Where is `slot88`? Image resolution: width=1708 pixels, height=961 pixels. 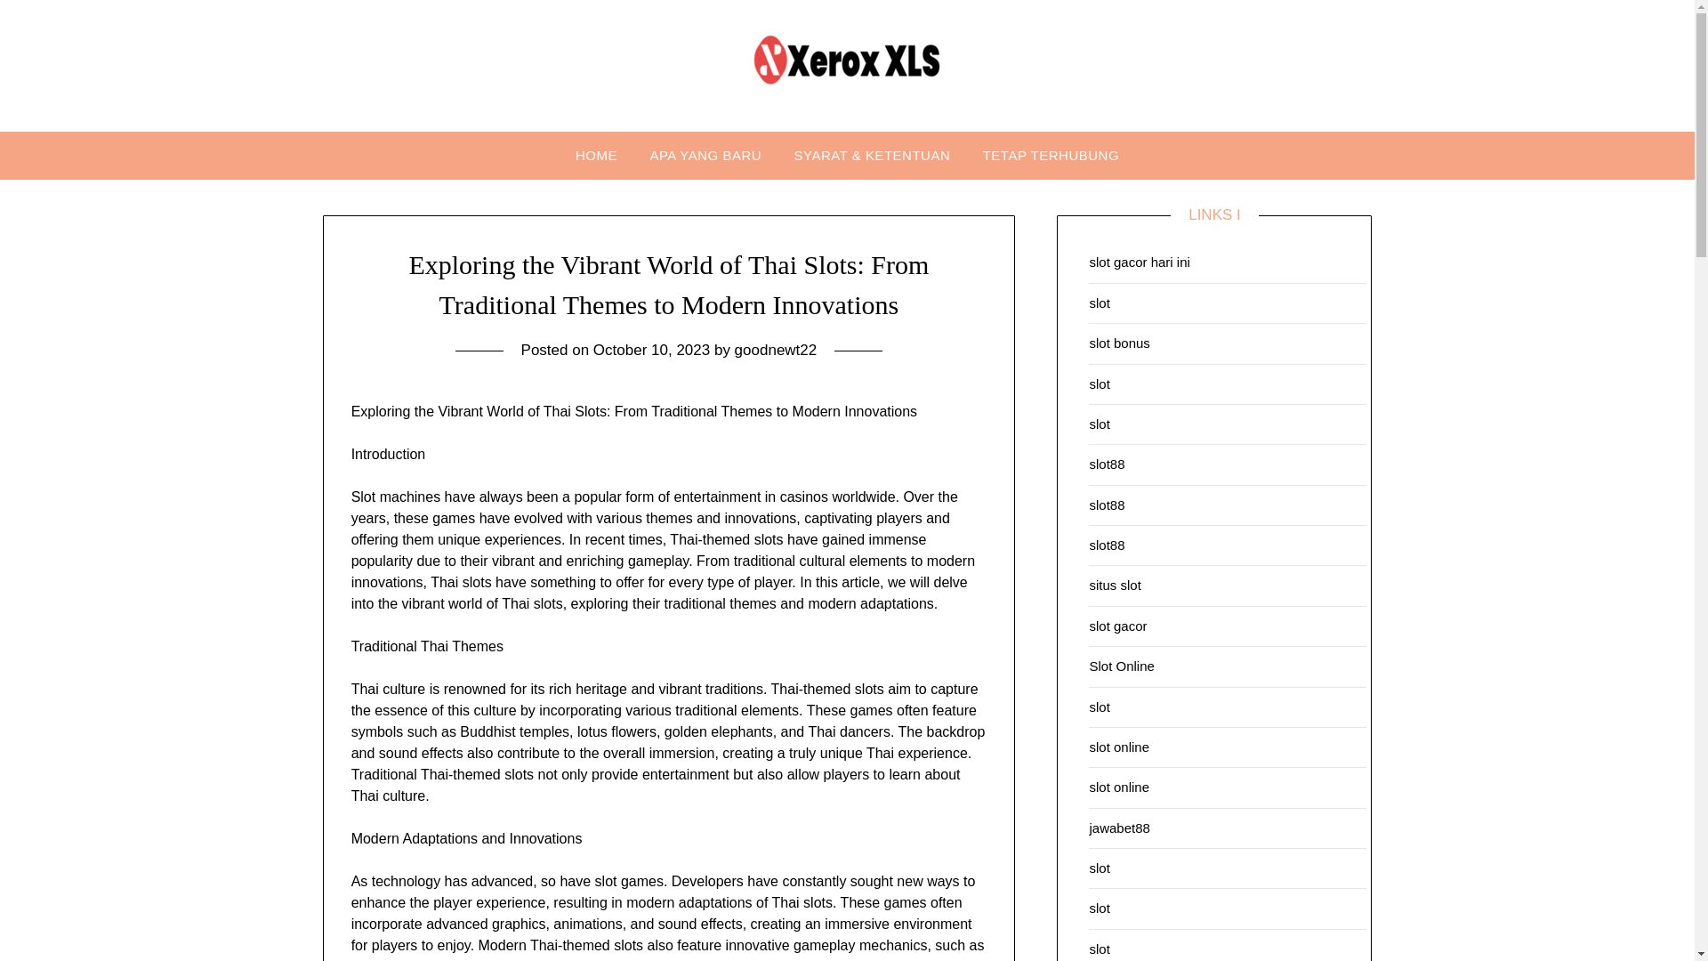 slot88 is located at coordinates (1107, 464).